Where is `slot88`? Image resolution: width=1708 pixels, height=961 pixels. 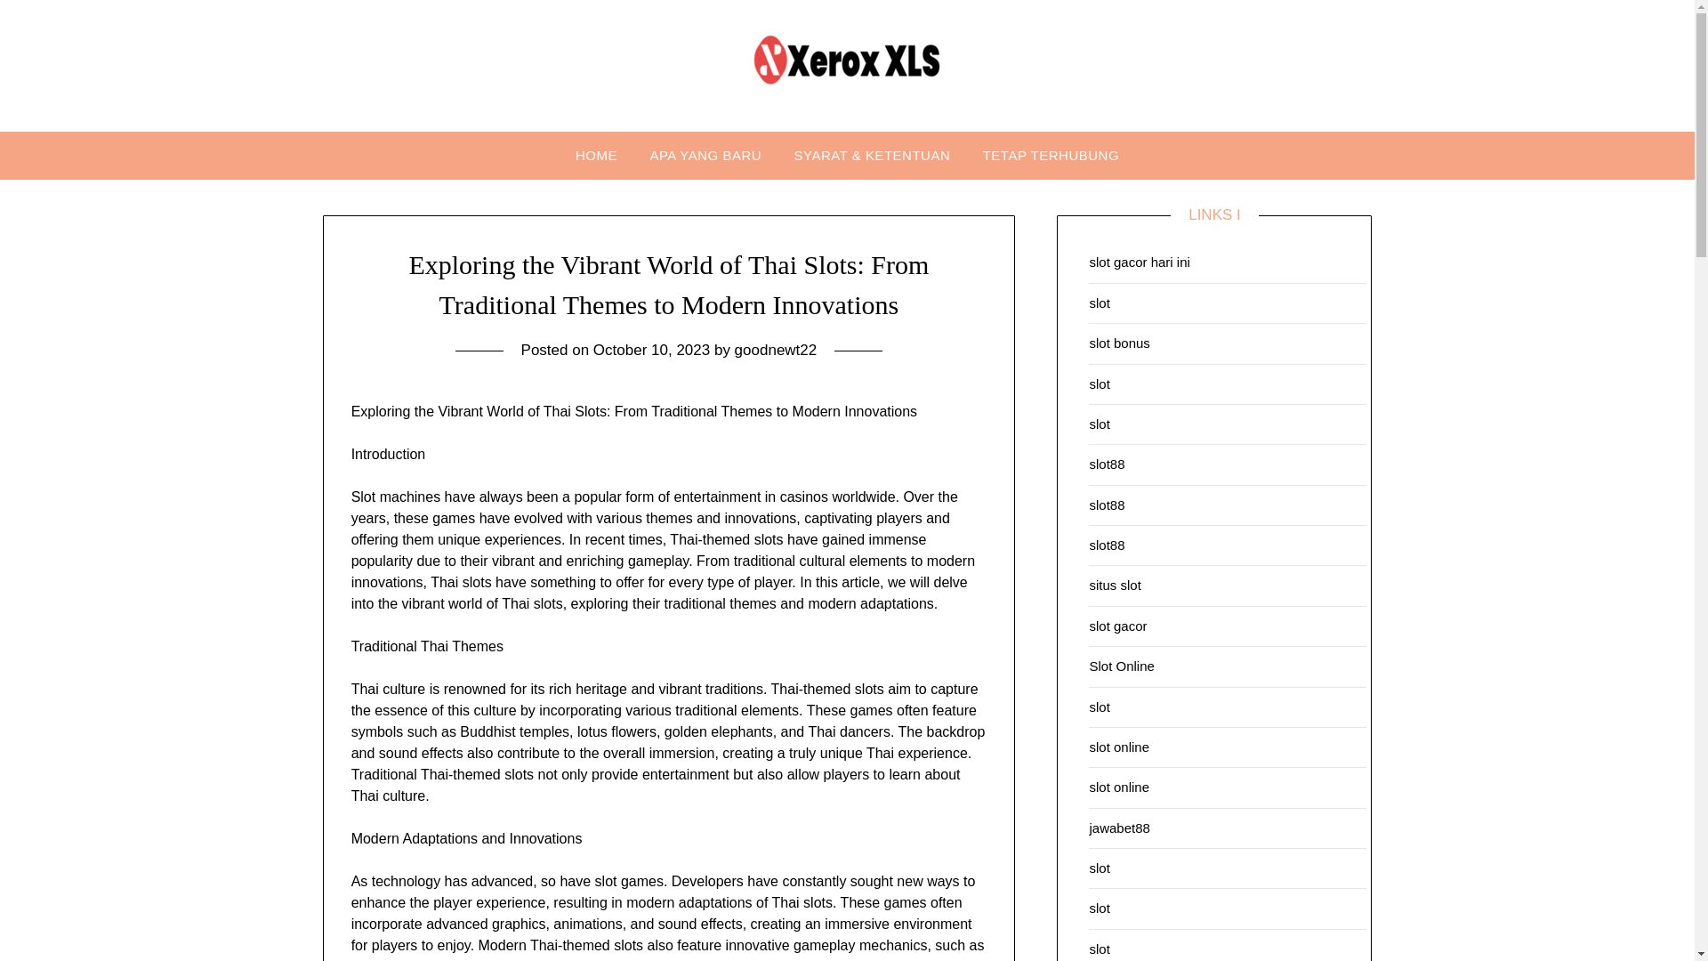 slot88 is located at coordinates (1107, 464).